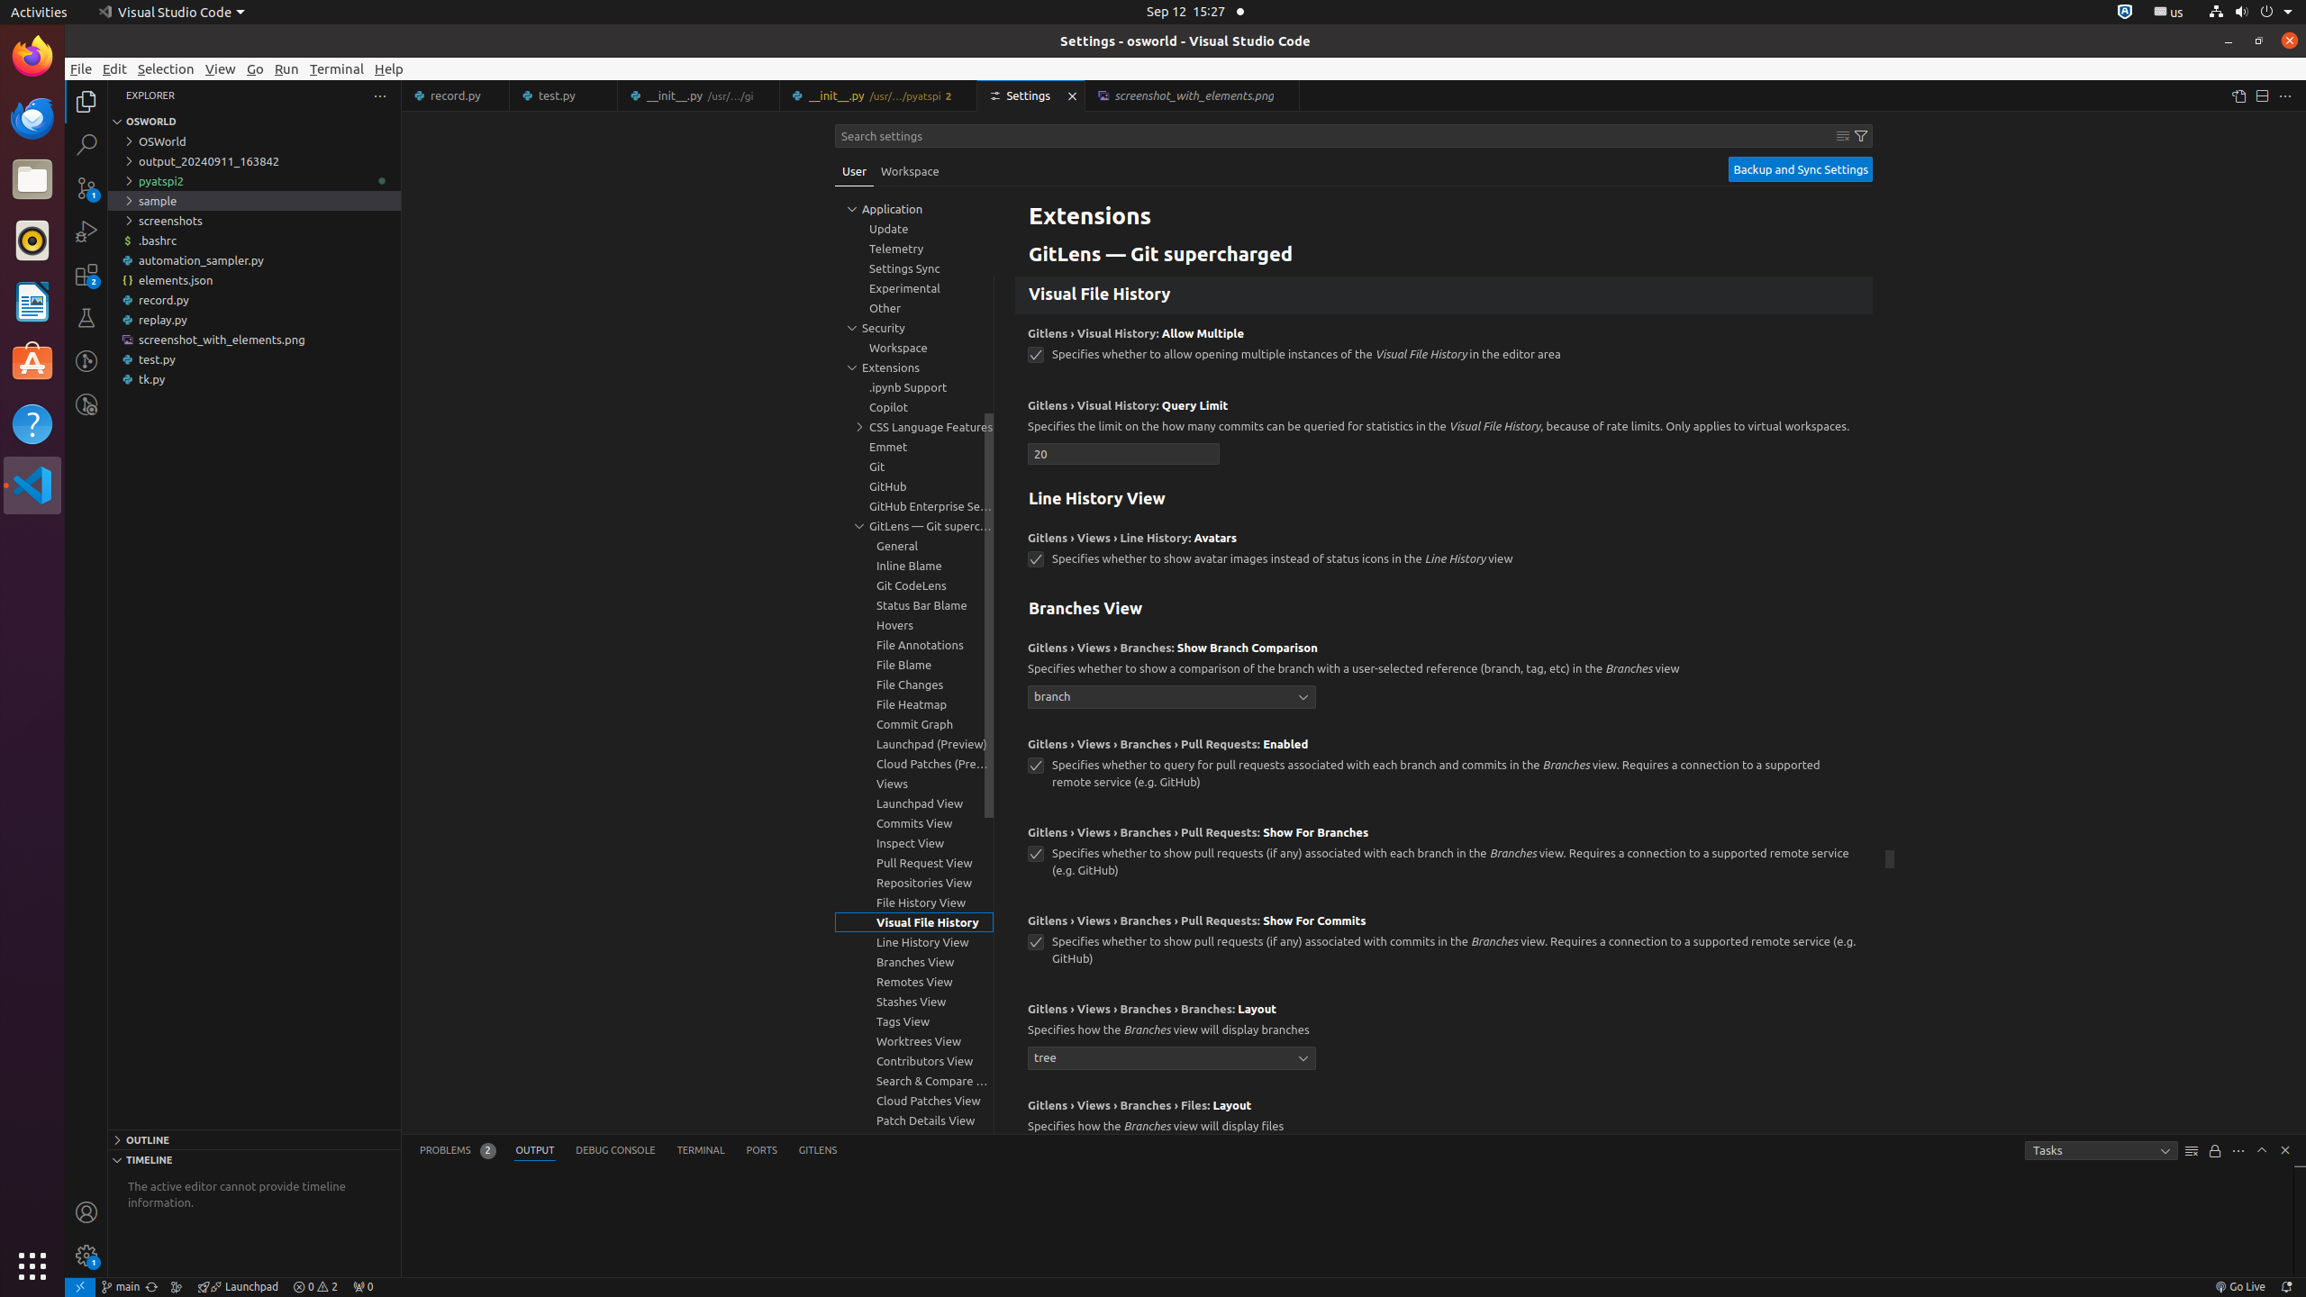 This screenshot has width=2306, height=1297. I want to click on Commit Graph, group, so click(914, 724).